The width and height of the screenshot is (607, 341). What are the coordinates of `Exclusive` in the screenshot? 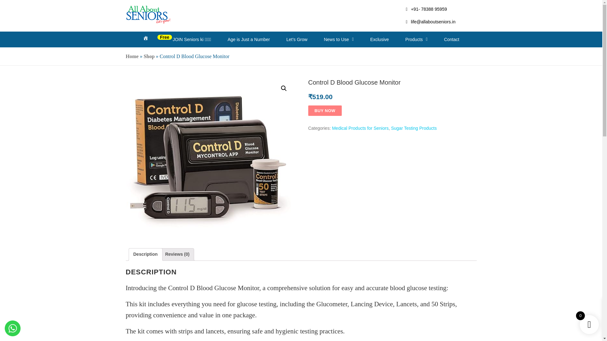 It's located at (379, 39).